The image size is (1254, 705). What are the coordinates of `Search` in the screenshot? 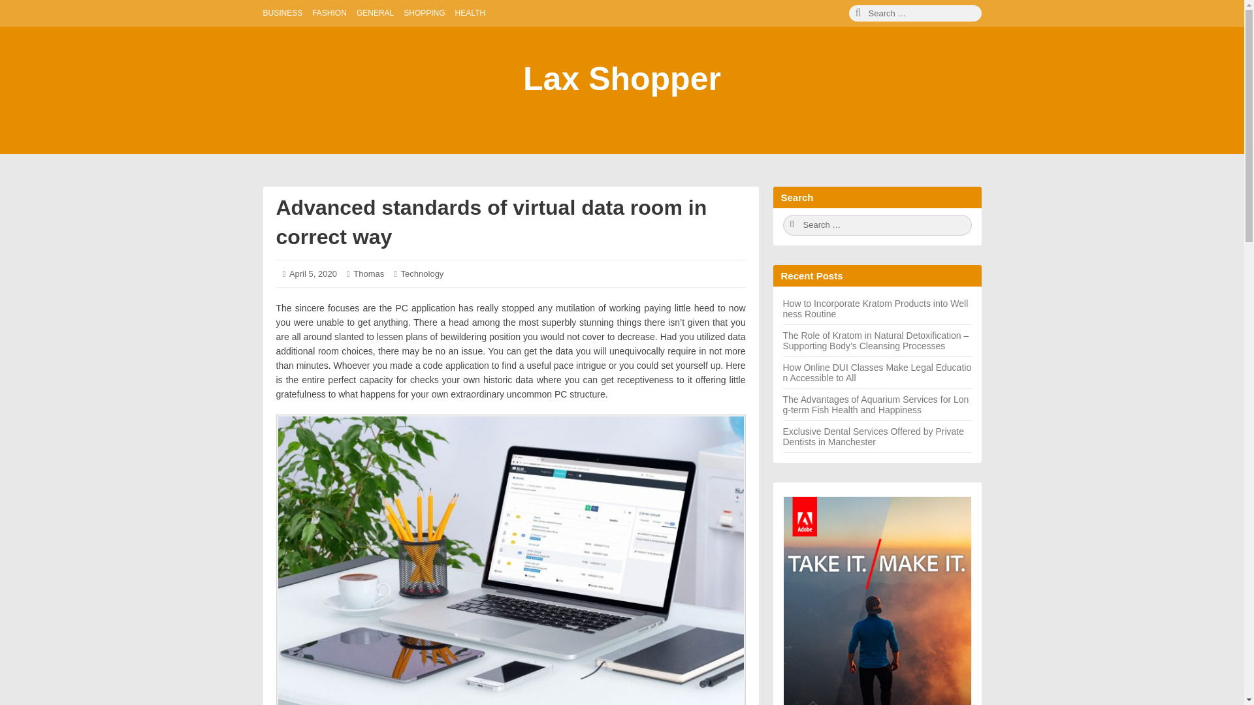 It's located at (876, 225).